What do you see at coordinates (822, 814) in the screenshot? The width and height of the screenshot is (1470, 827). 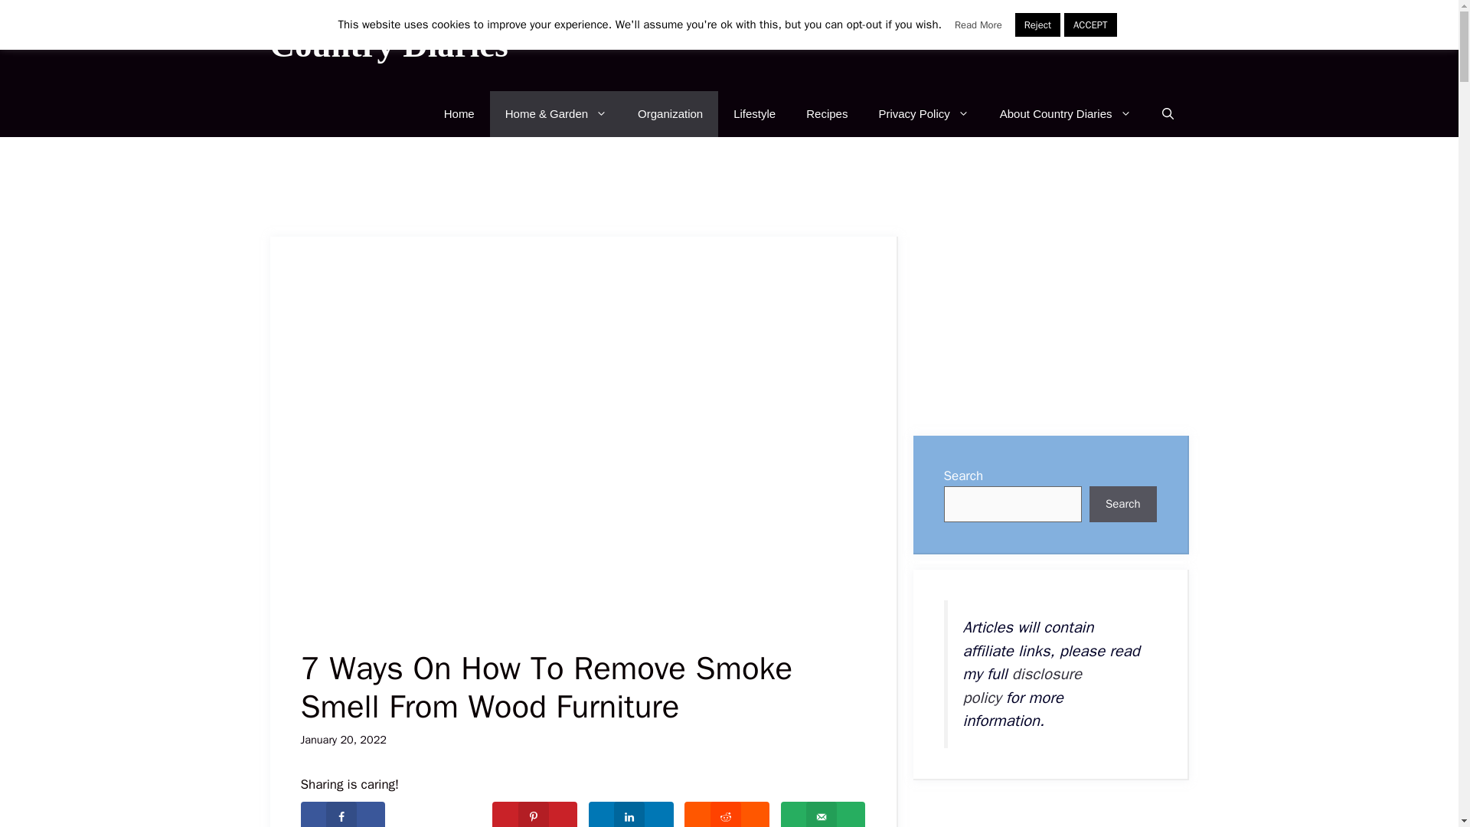 I see `Send over email` at bounding box center [822, 814].